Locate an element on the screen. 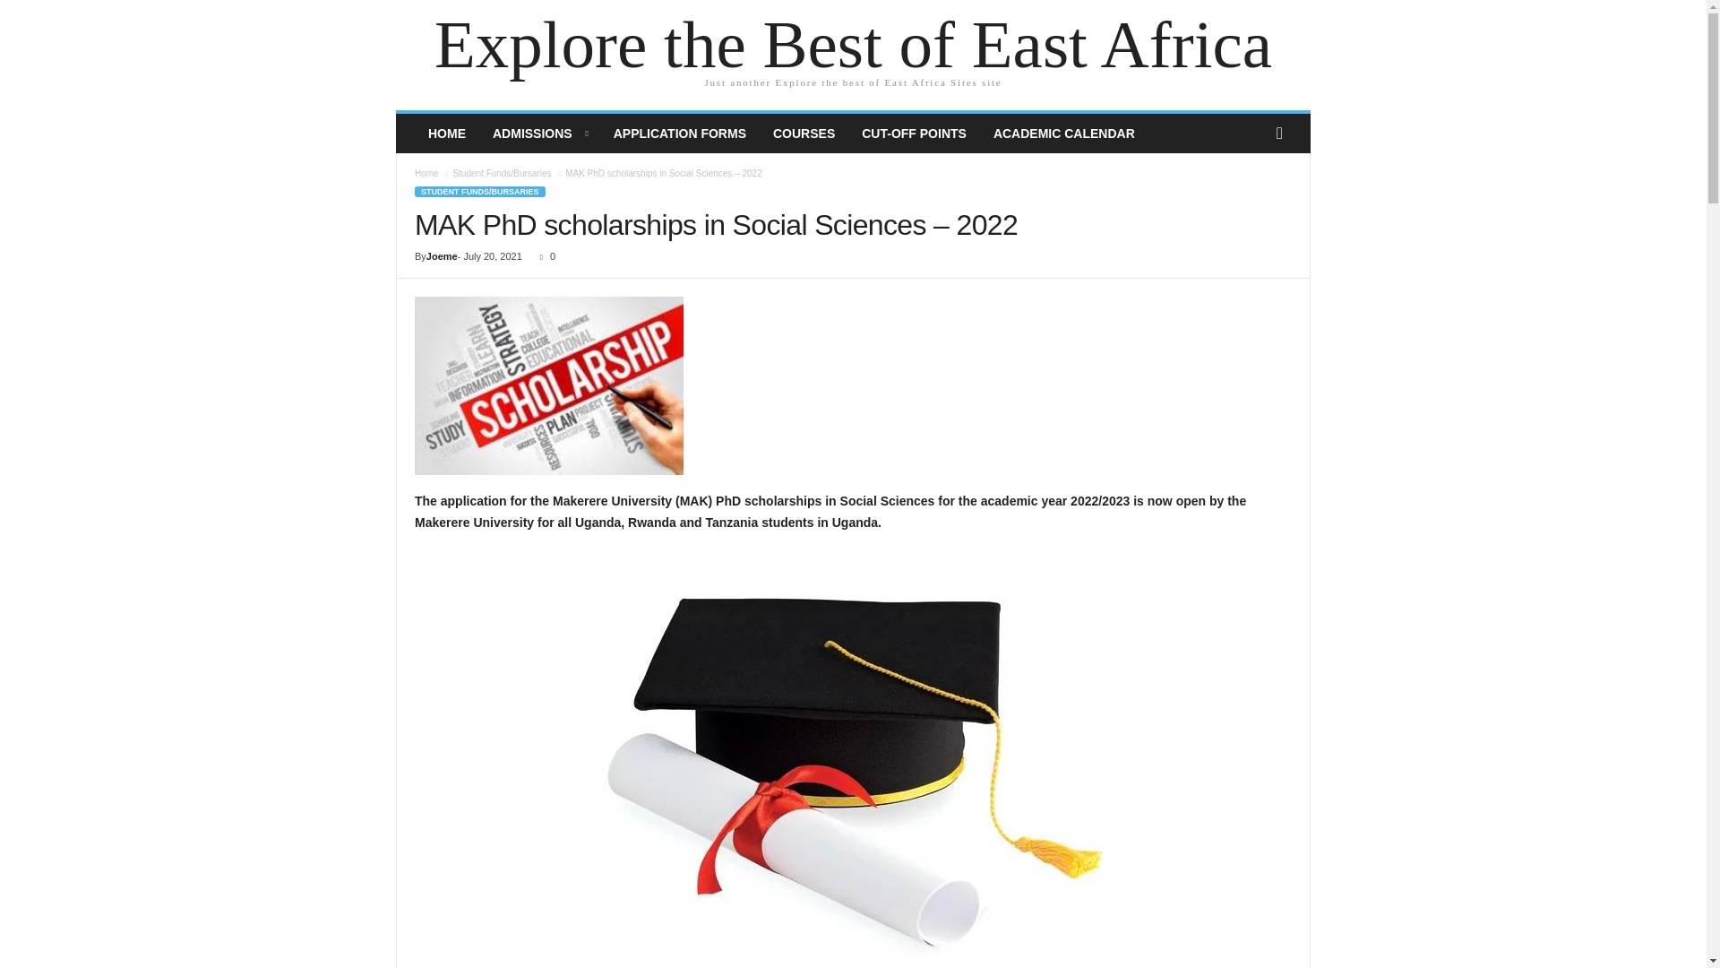 Image resolution: width=1720 pixels, height=968 pixels. 0 is located at coordinates (545, 255).